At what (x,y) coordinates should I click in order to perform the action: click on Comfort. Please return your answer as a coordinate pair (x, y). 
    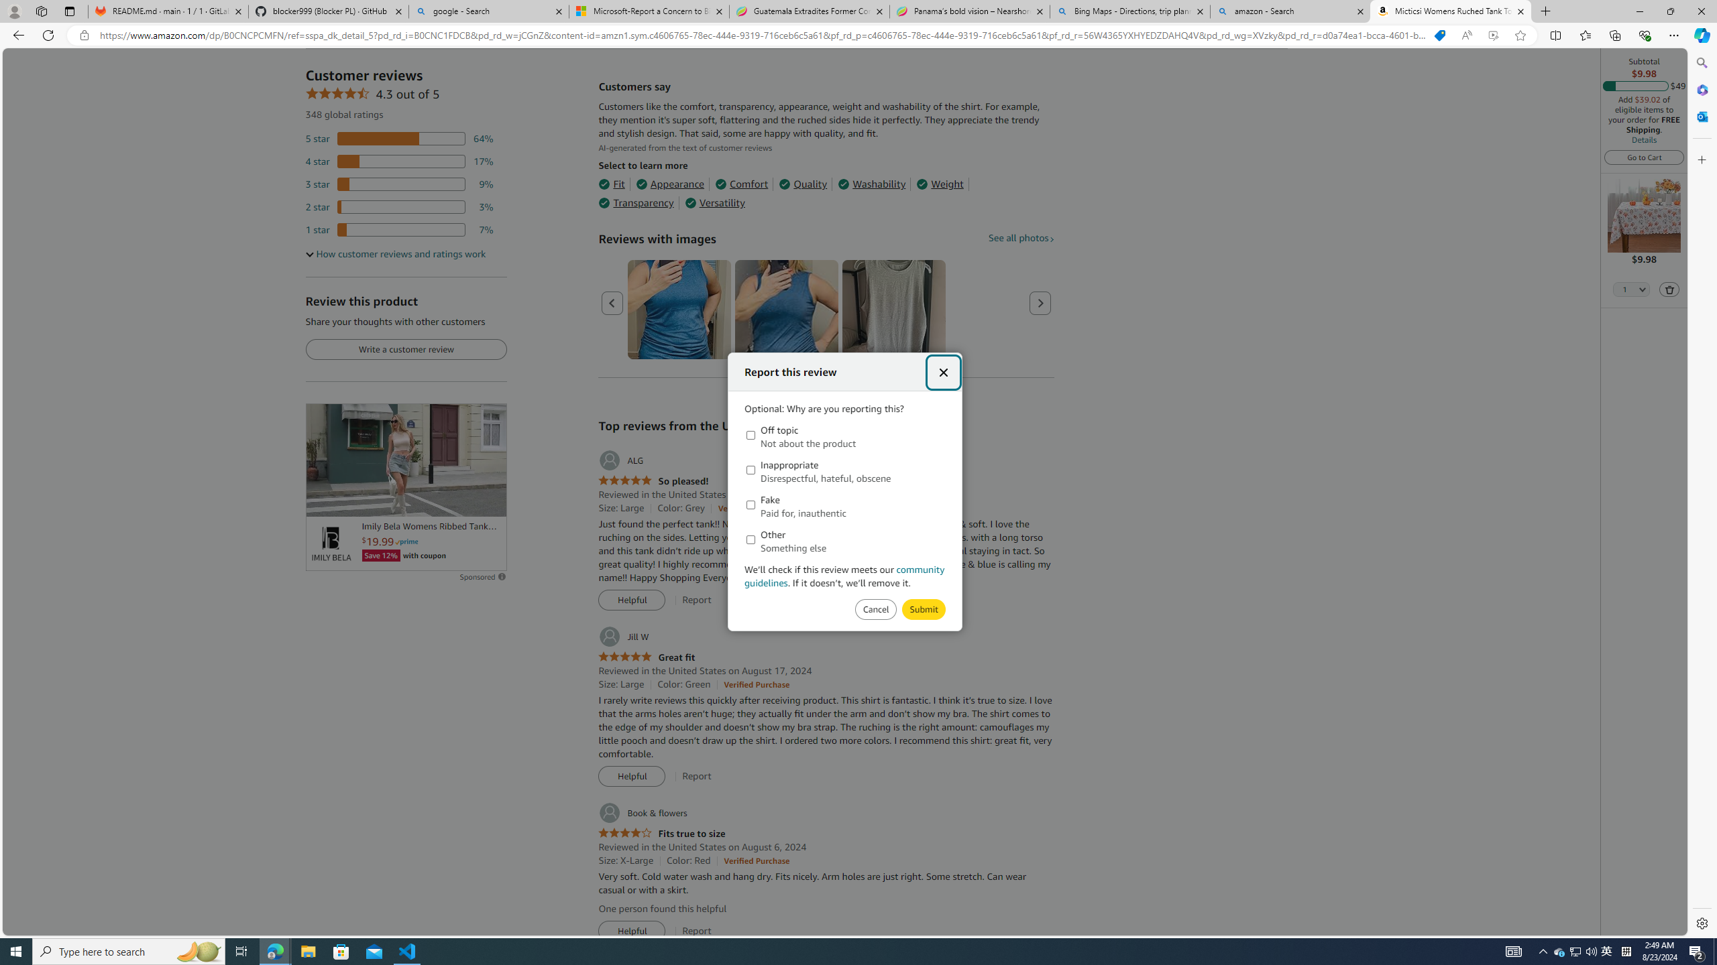
    Looking at the image, I should click on (741, 184).